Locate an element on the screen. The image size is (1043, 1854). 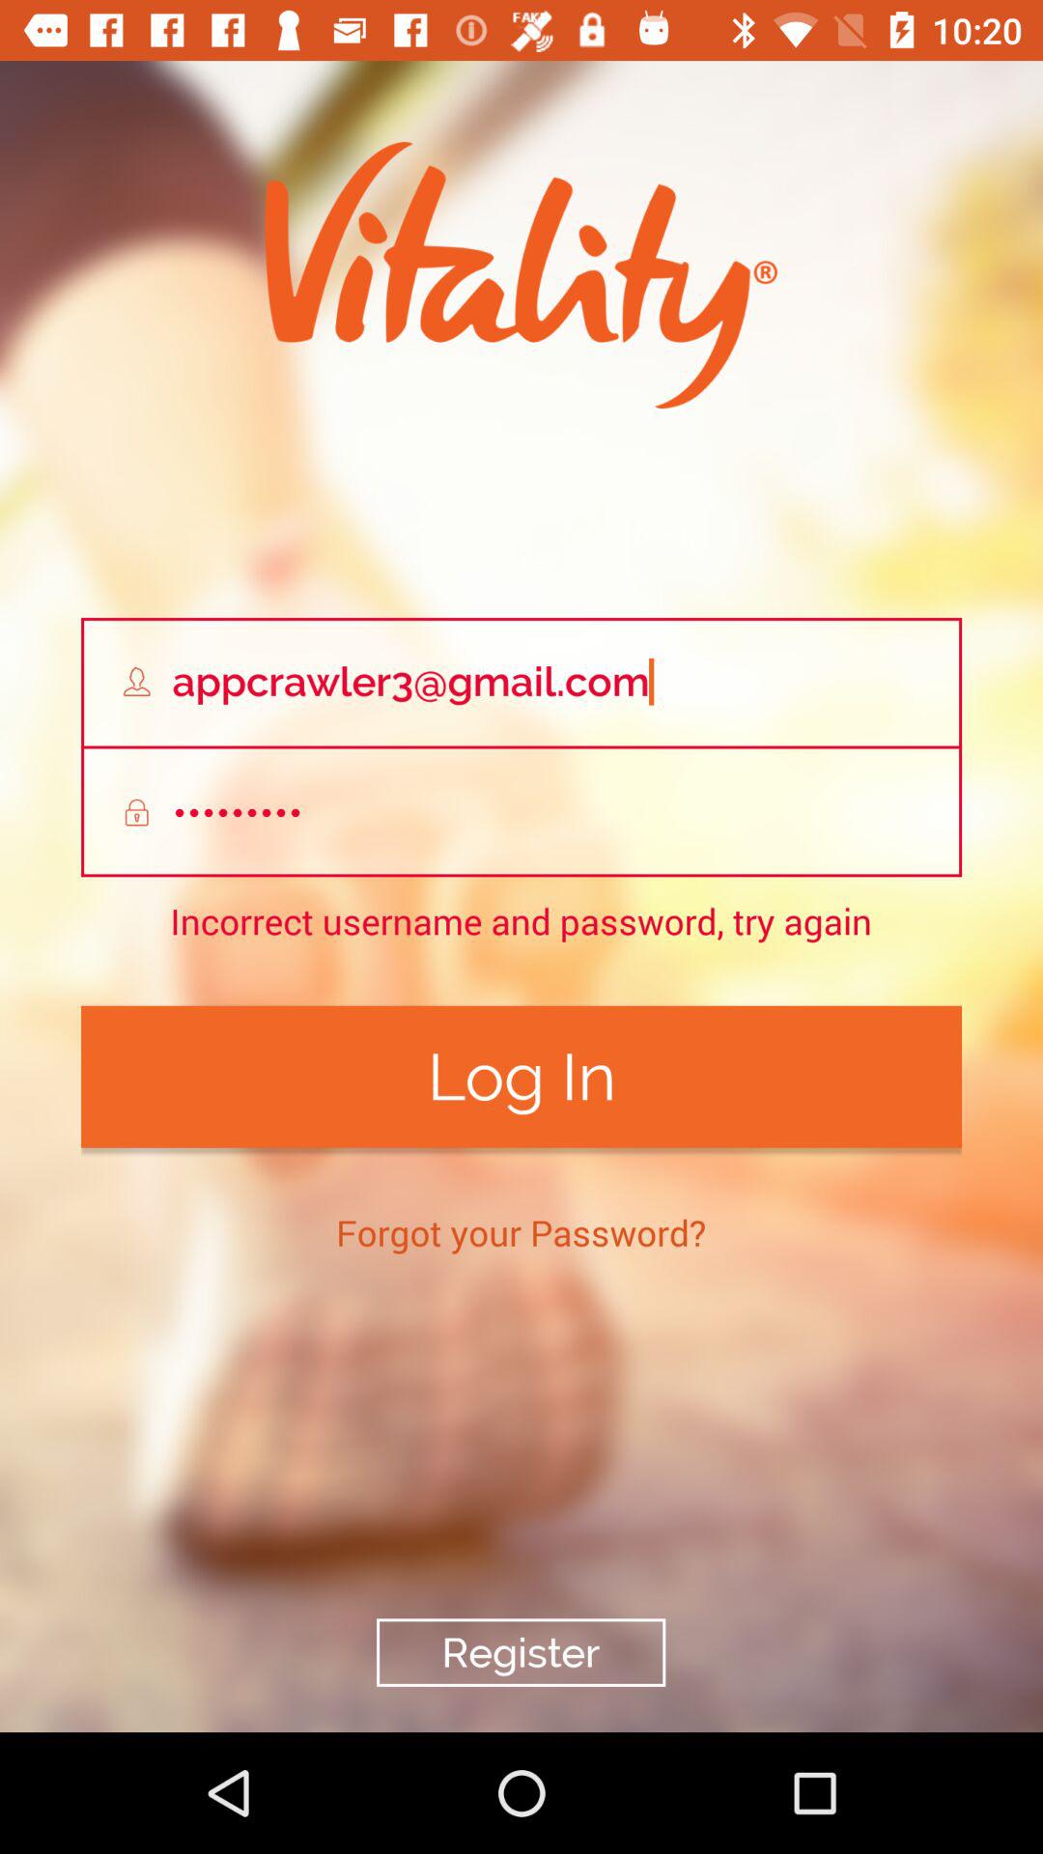
turn off the item below log in icon is located at coordinates (521, 1232).